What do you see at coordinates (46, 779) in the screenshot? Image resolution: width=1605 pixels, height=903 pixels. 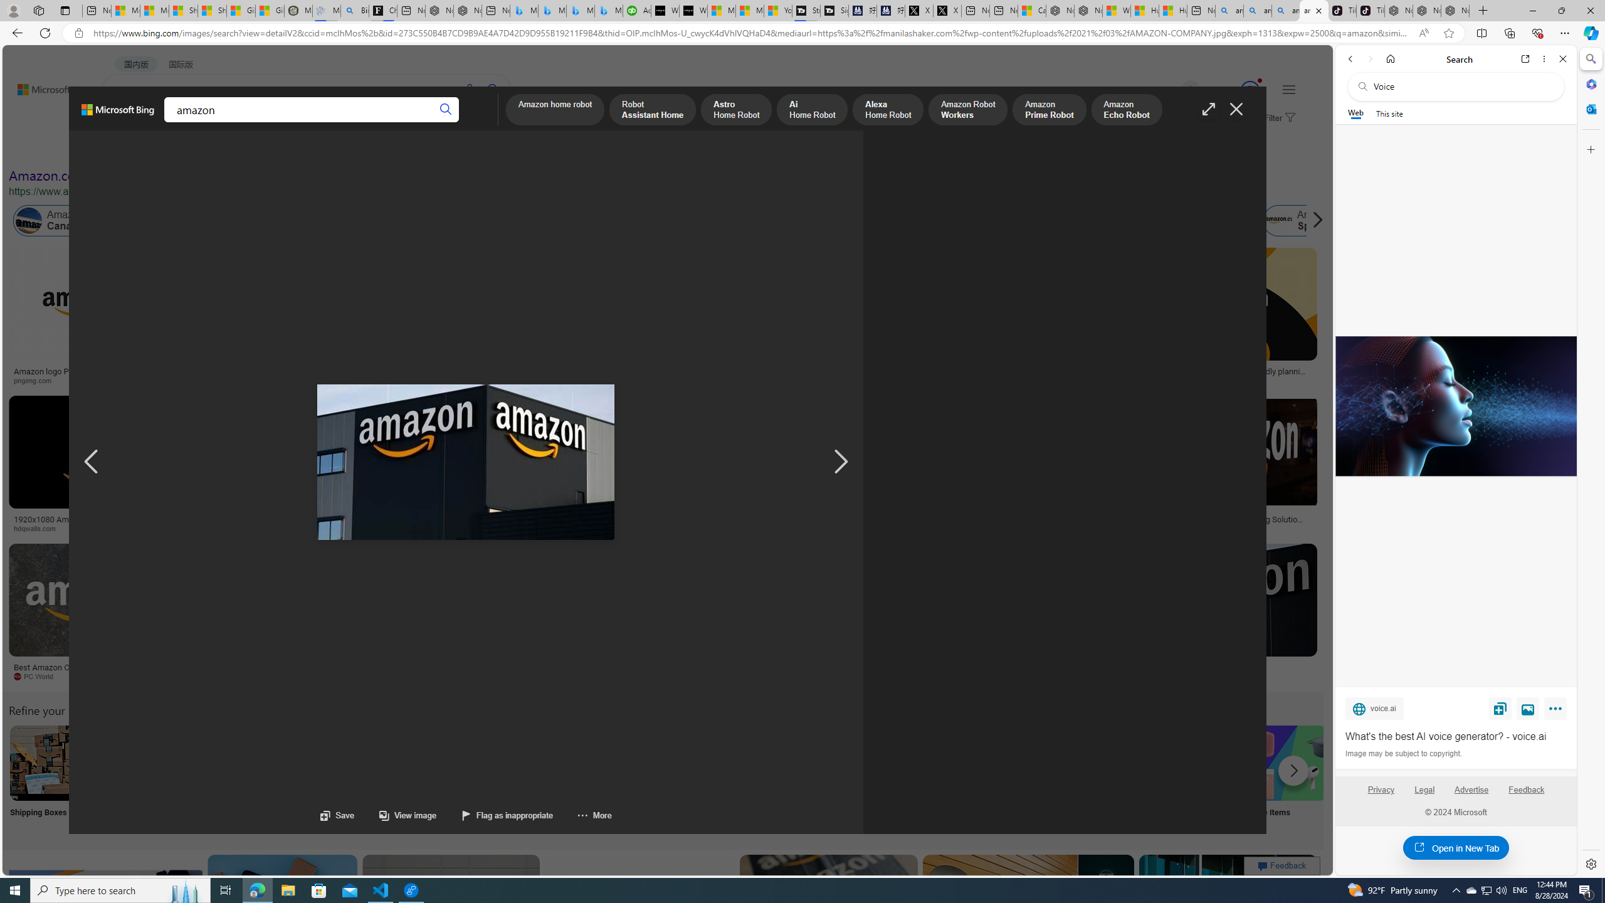 I see `Shipping Boxes` at bounding box center [46, 779].